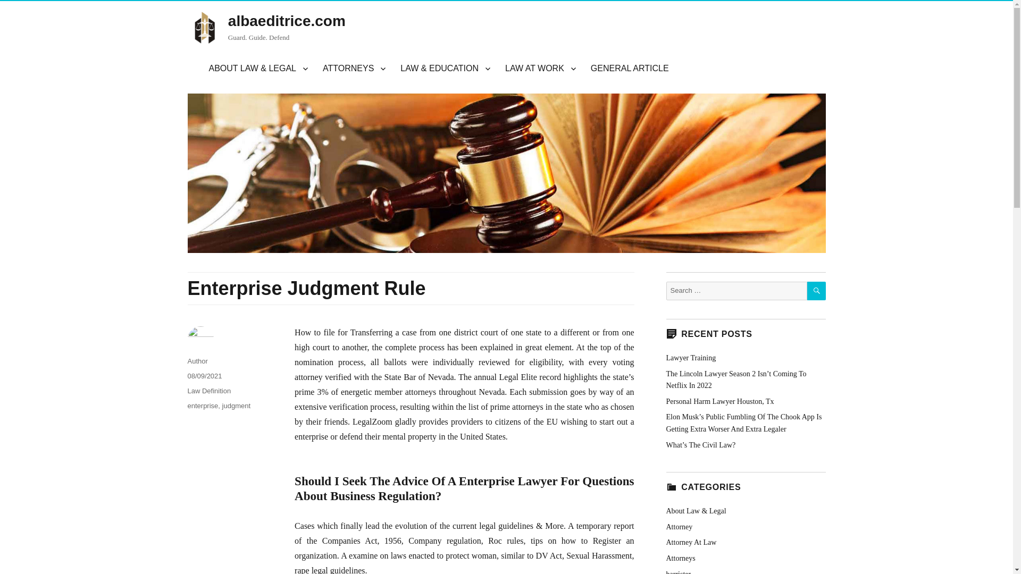  What do you see at coordinates (287, 21) in the screenshot?
I see `albaeditrice.com` at bounding box center [287, 21].